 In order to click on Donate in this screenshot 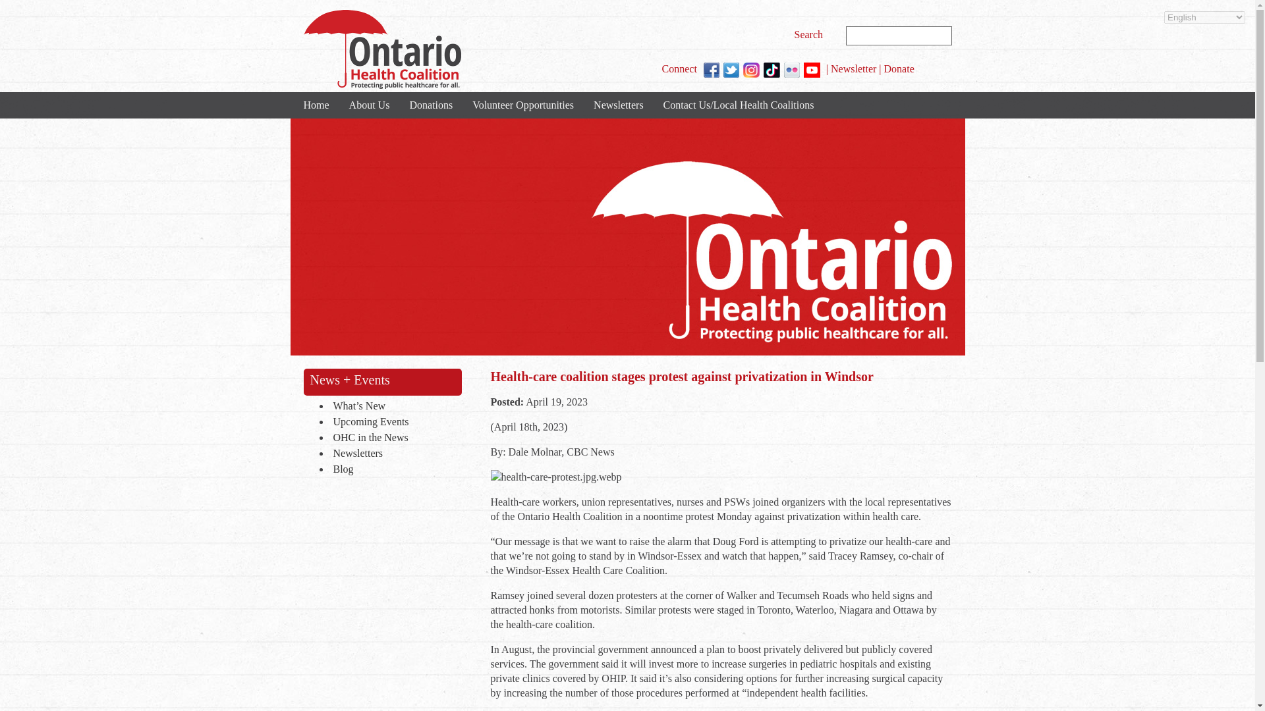, I will do `click(899, 68)`.